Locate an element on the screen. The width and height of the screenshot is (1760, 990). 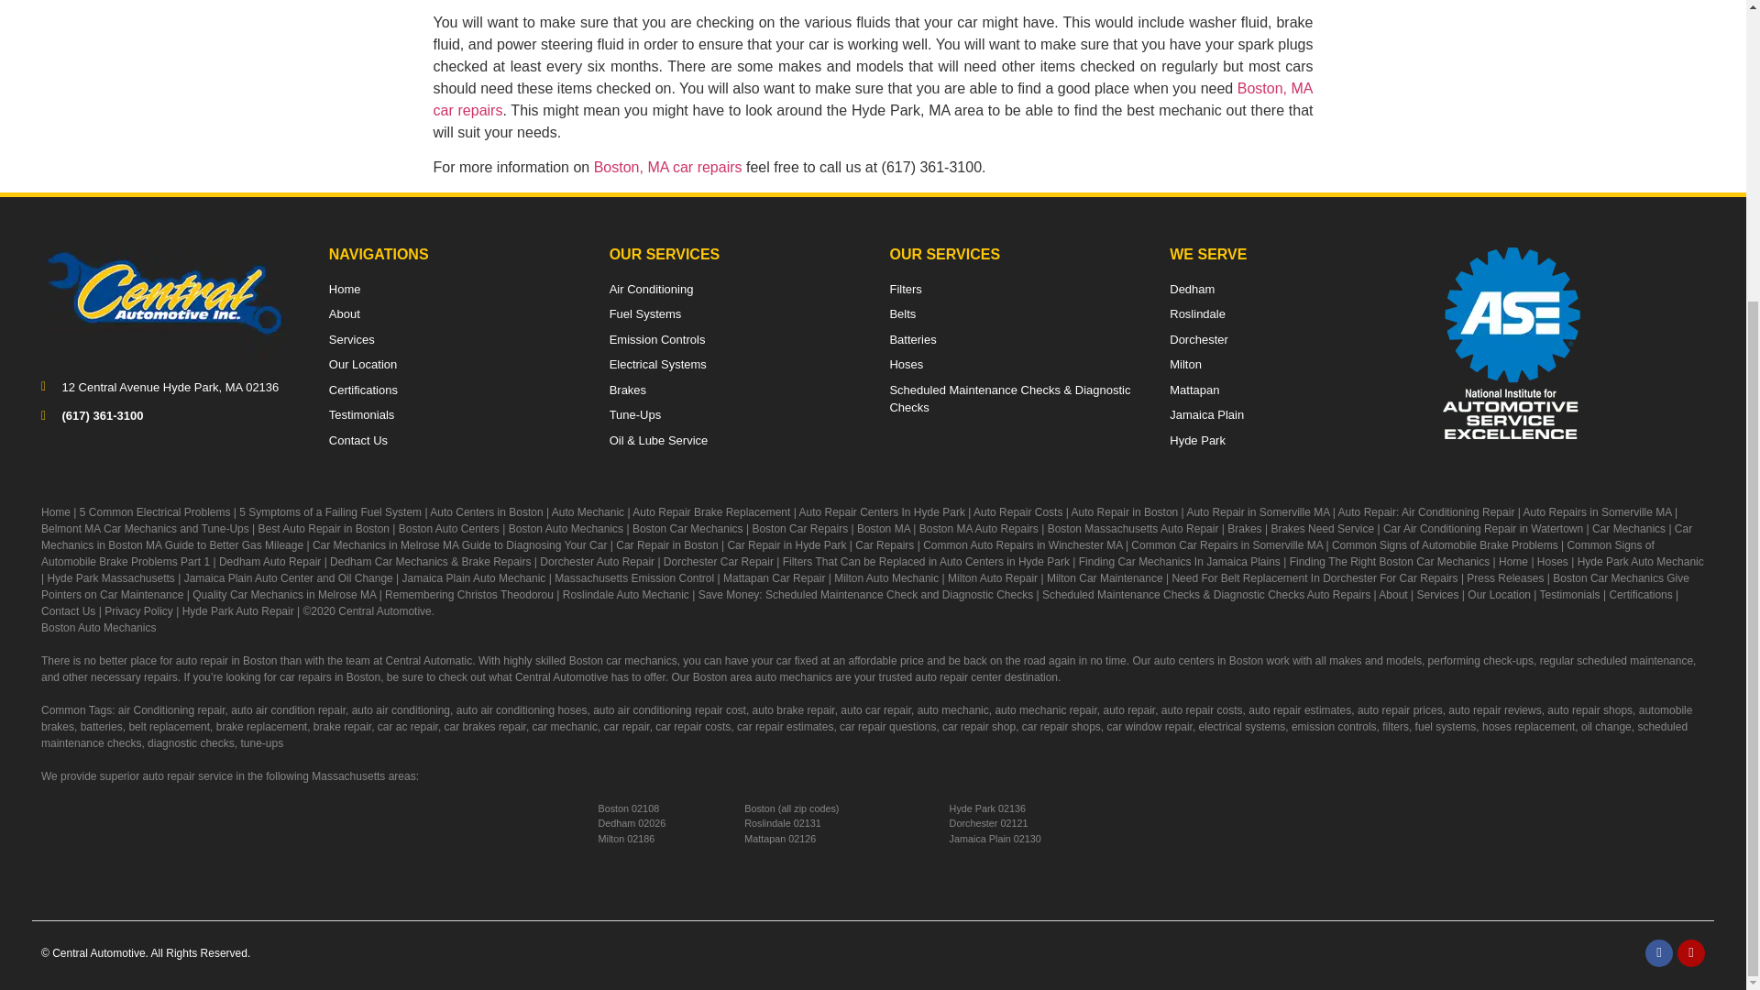
Boston, MA car repairs is located at coordinates (873, 99).